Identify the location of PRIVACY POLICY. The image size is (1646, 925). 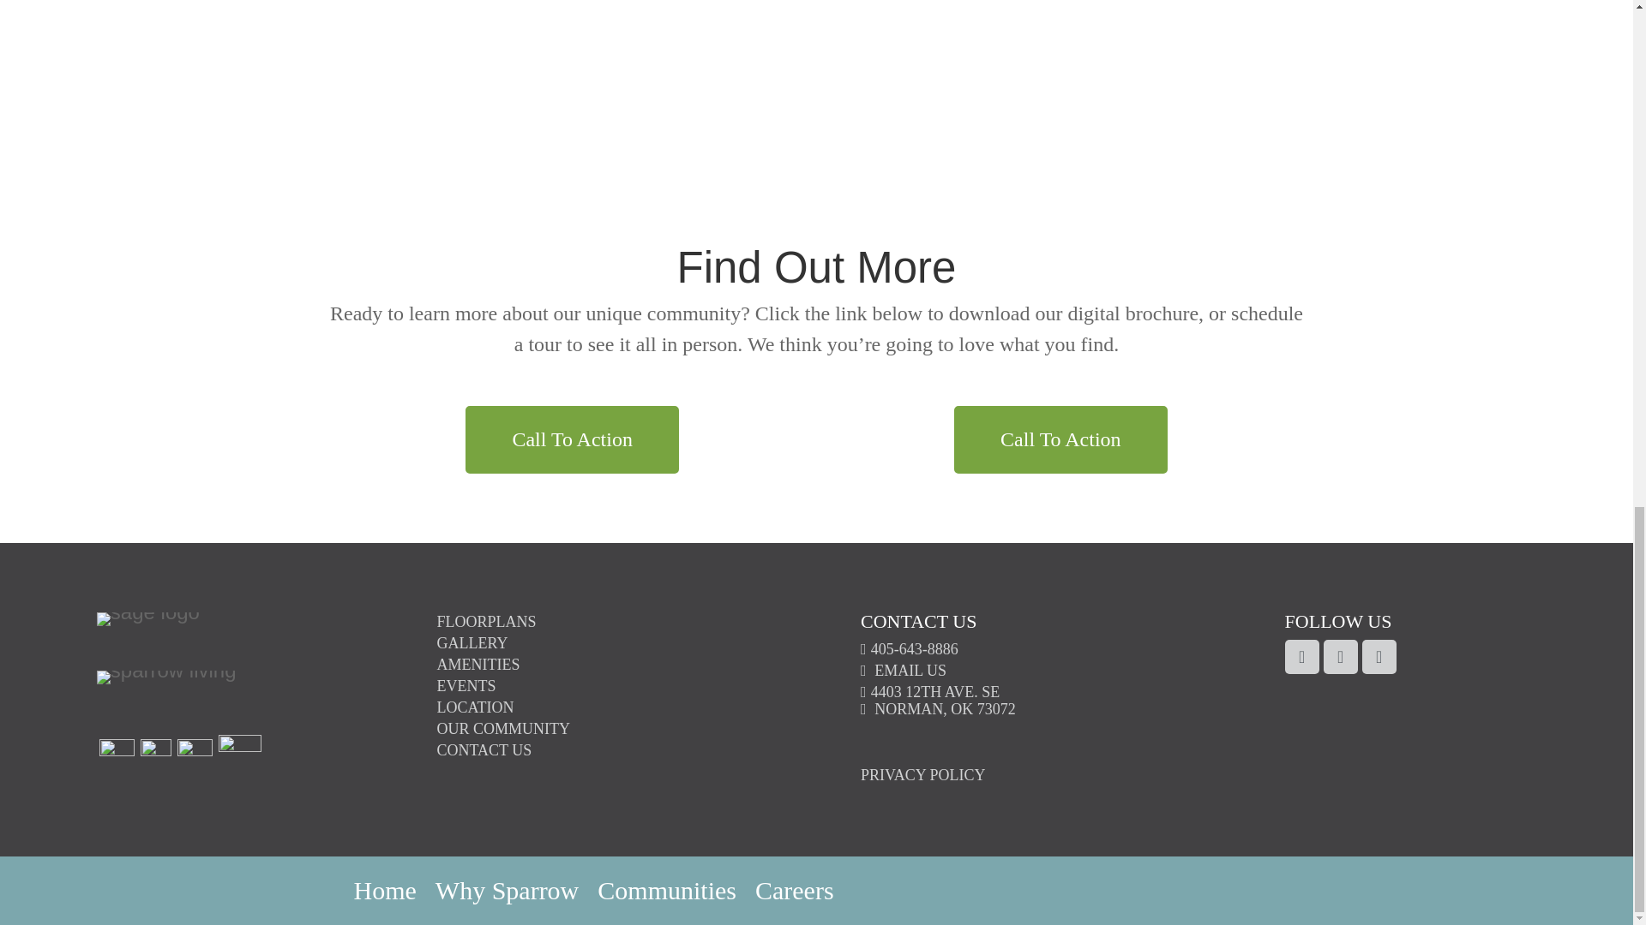
(1060, 439).